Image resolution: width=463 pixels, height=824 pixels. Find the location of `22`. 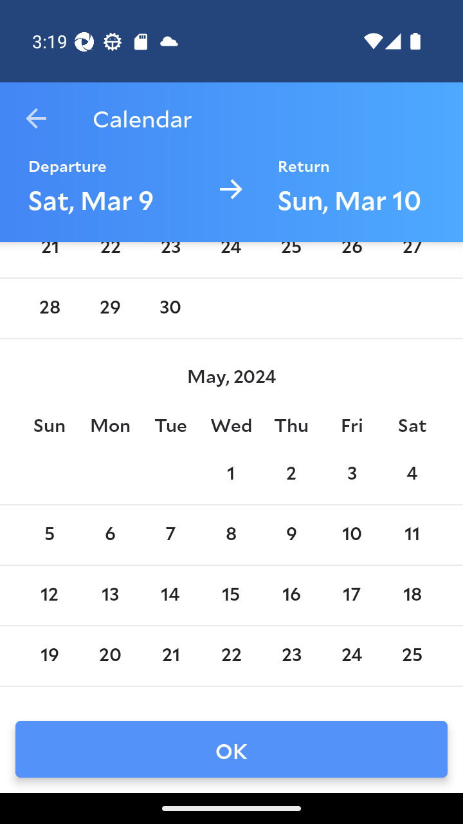

22 is located at coordinates (230, 655).